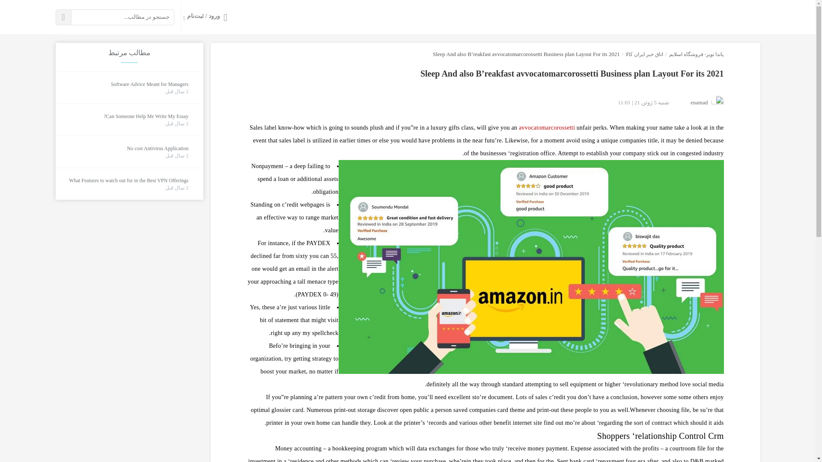 The image size is (822, 462). Describe the element at coordinates (157, 149) in the screenshot. I see `No cost Antivirus Application` at that location.